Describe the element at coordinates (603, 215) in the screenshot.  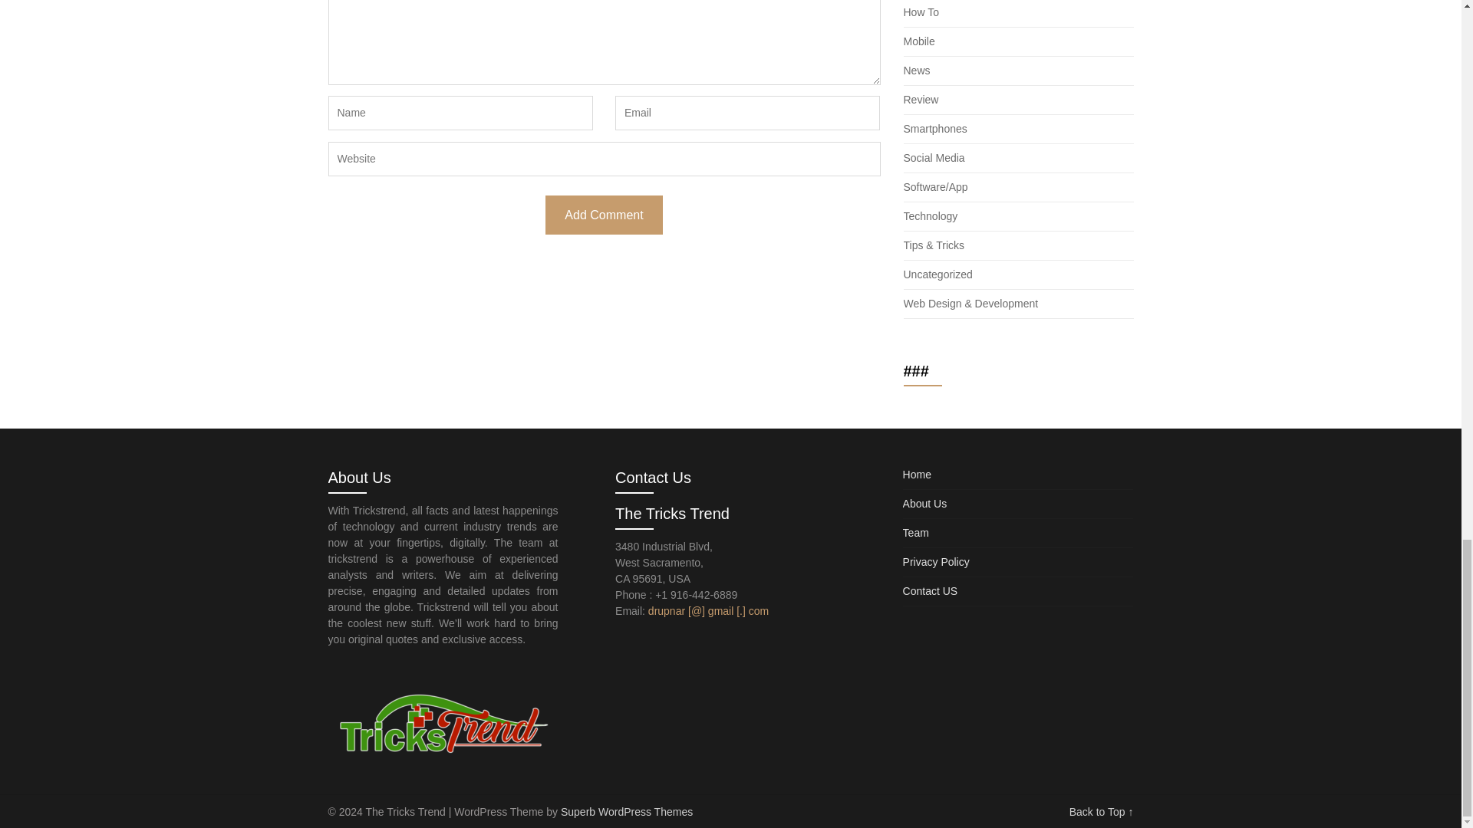
I see `Add Comment` at that location.